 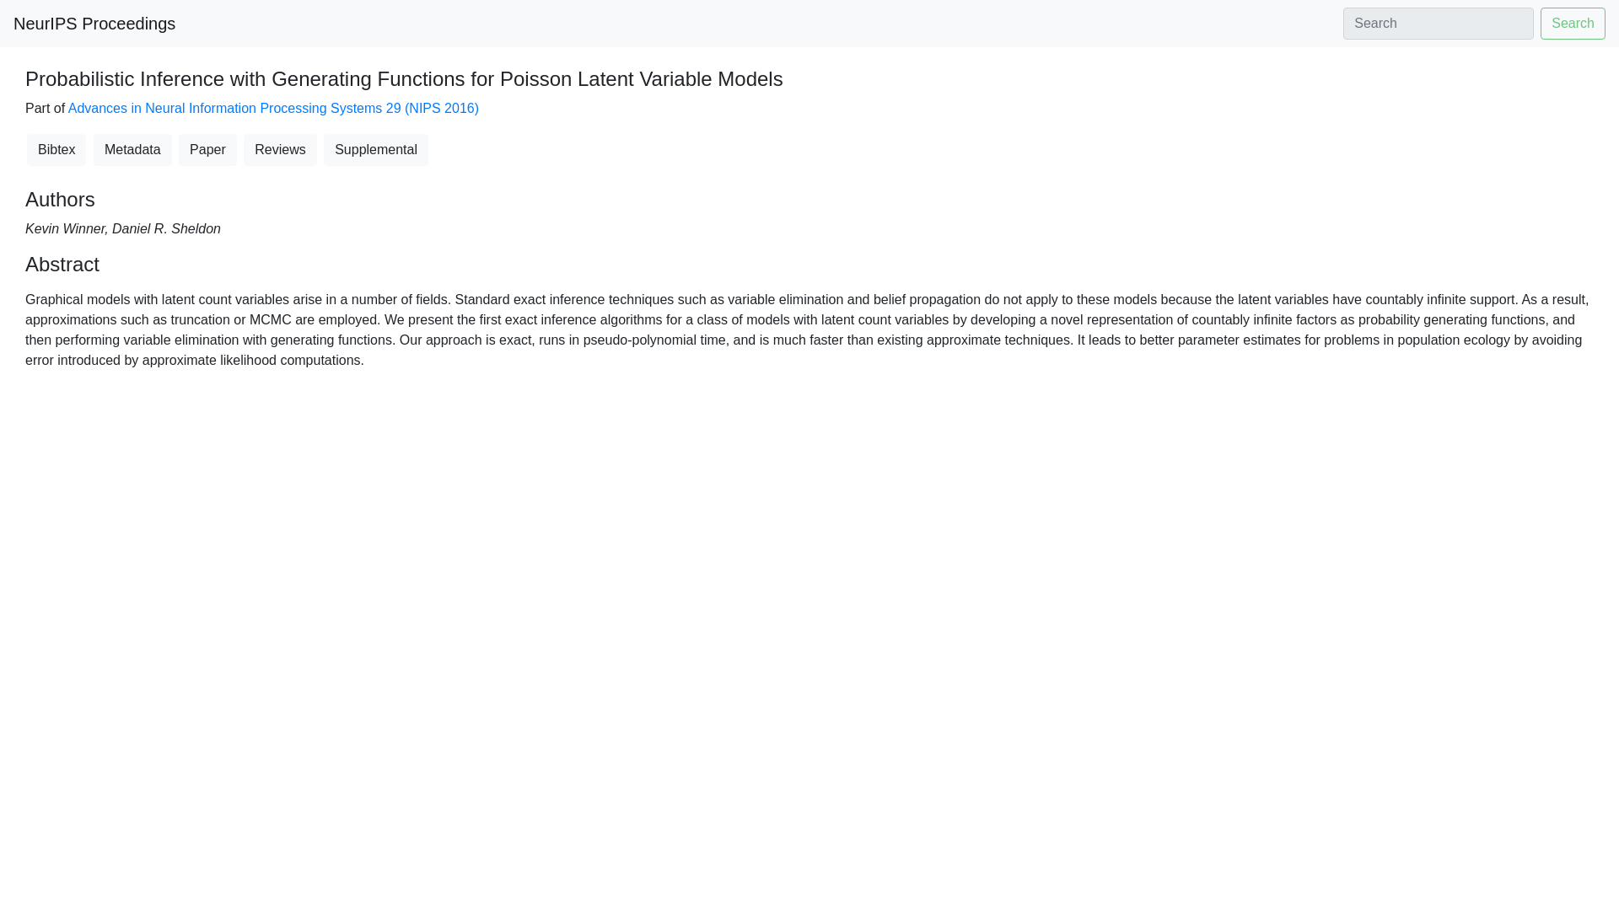 I want to click on Search, so click(x=1573, y=24).